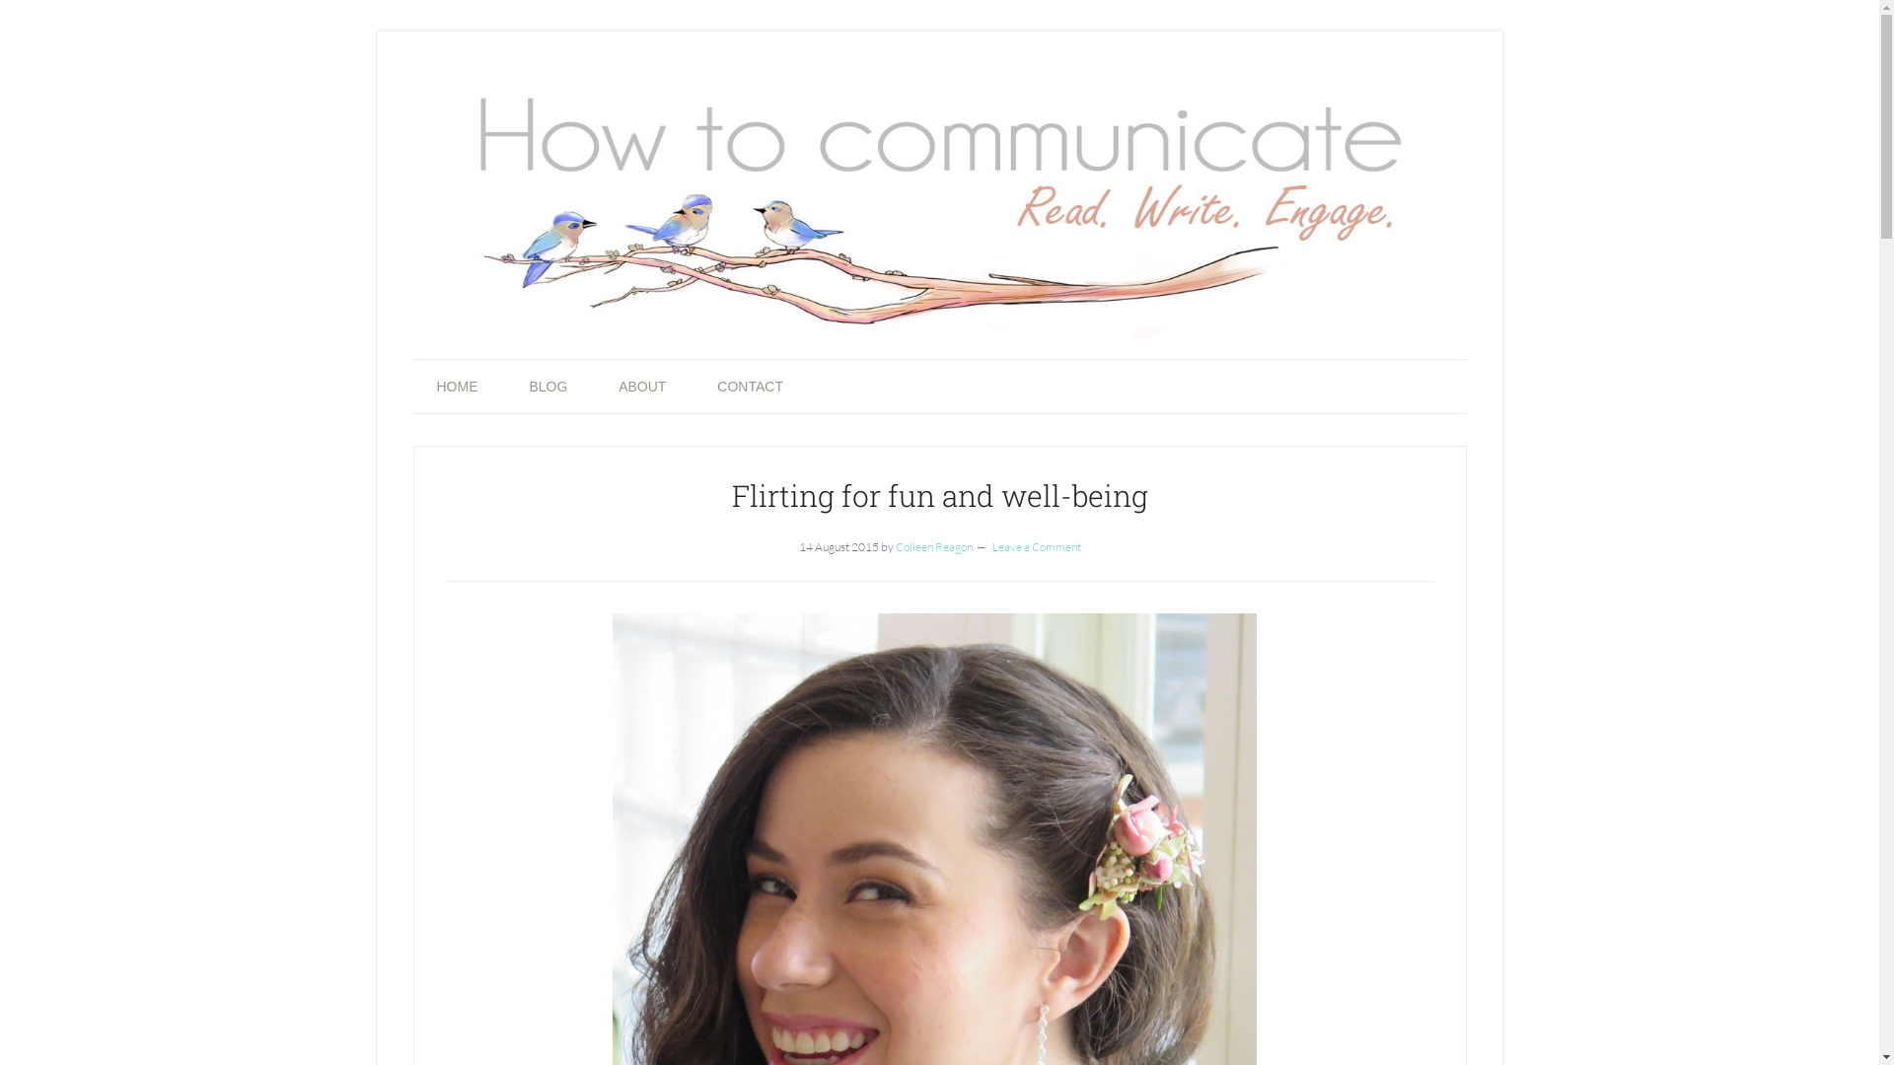 Image resolution: width=1894 pixels, height=1065 pixels. What do you see at coordinates (548, 387) in the screenshot?
I see `BLOG` at bounding box center [548, 387].